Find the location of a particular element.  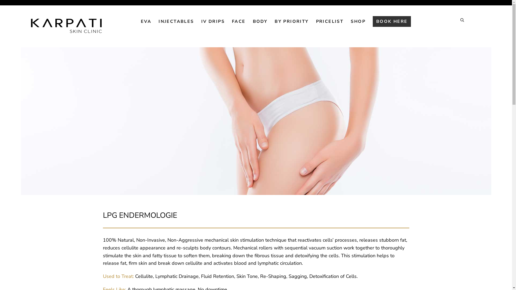

IV DRIPS is located at coordinates (213, 21).